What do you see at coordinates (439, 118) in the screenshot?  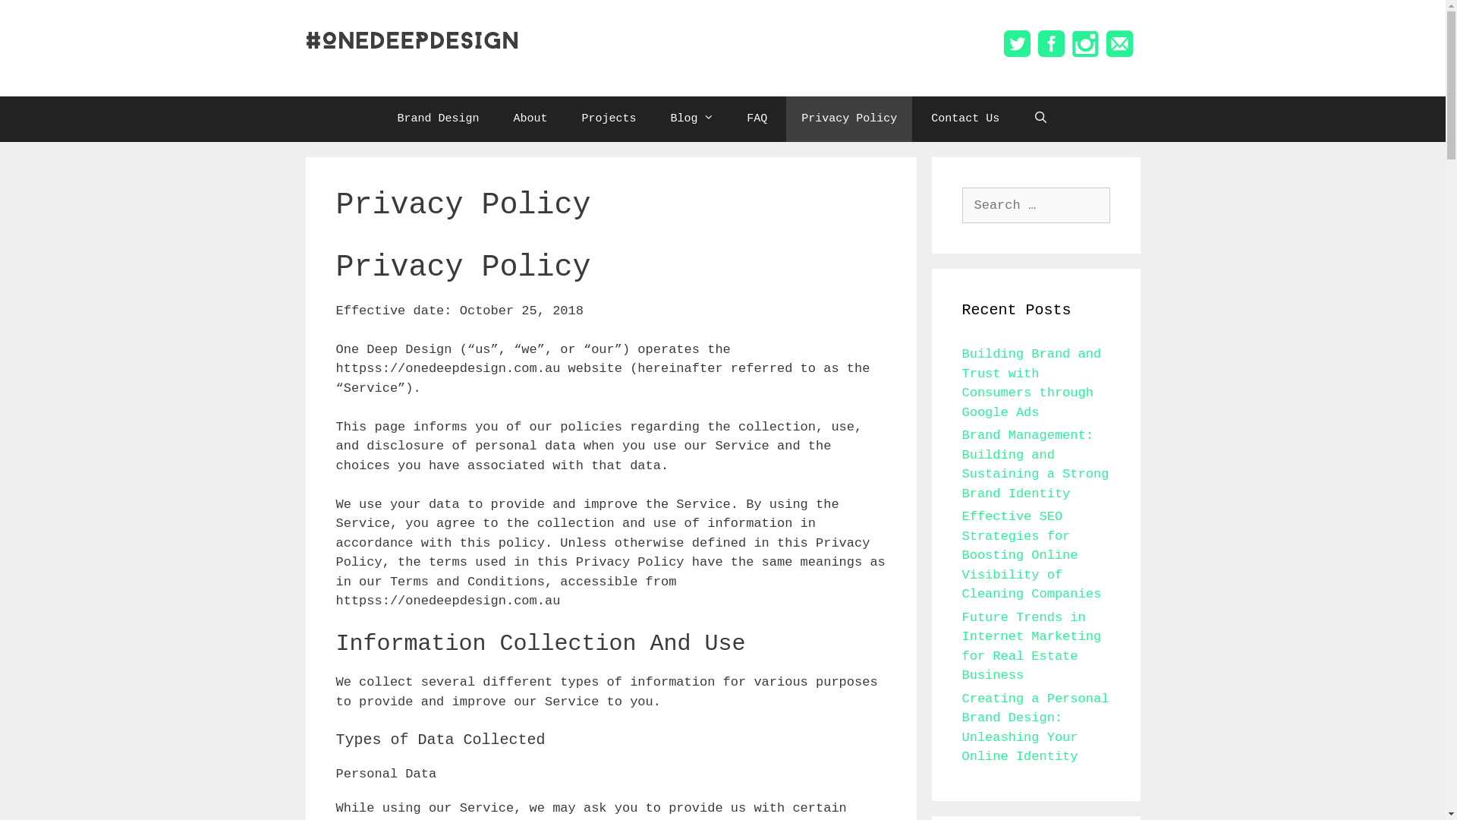 I see `Brand Design` at bounding box center [439, 118].